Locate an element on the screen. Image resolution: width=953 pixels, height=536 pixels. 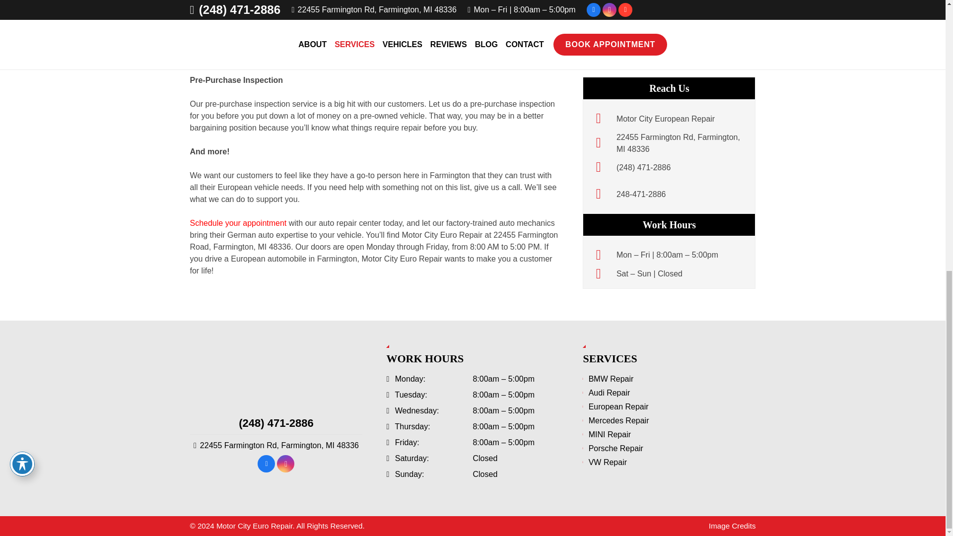
Facebook is located at coordinates (266, 464).